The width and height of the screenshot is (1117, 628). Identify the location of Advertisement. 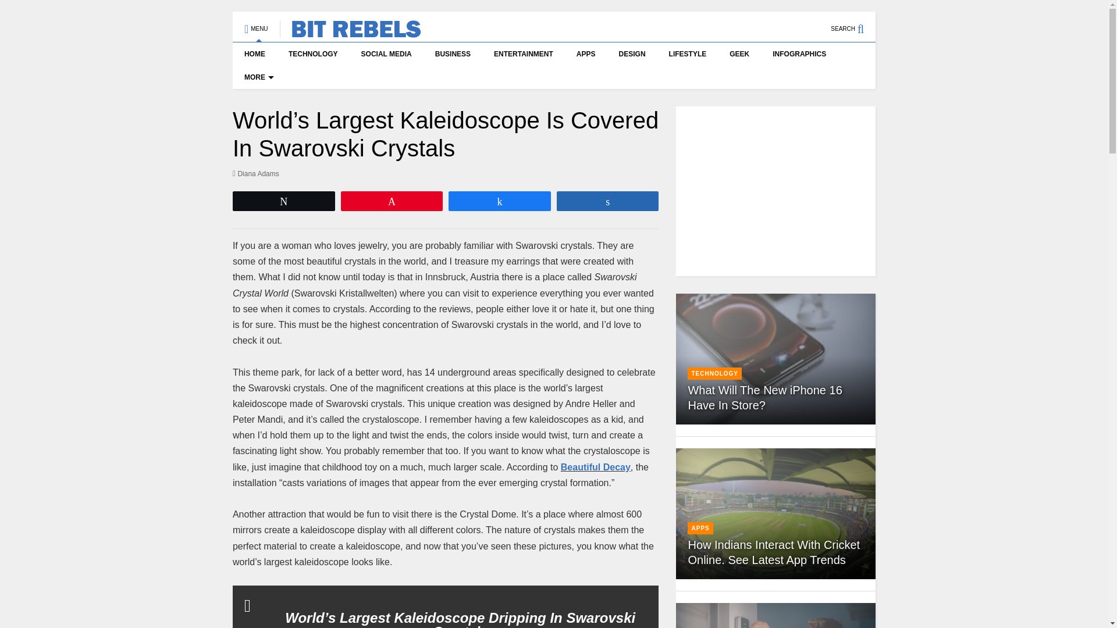
(775, 191).